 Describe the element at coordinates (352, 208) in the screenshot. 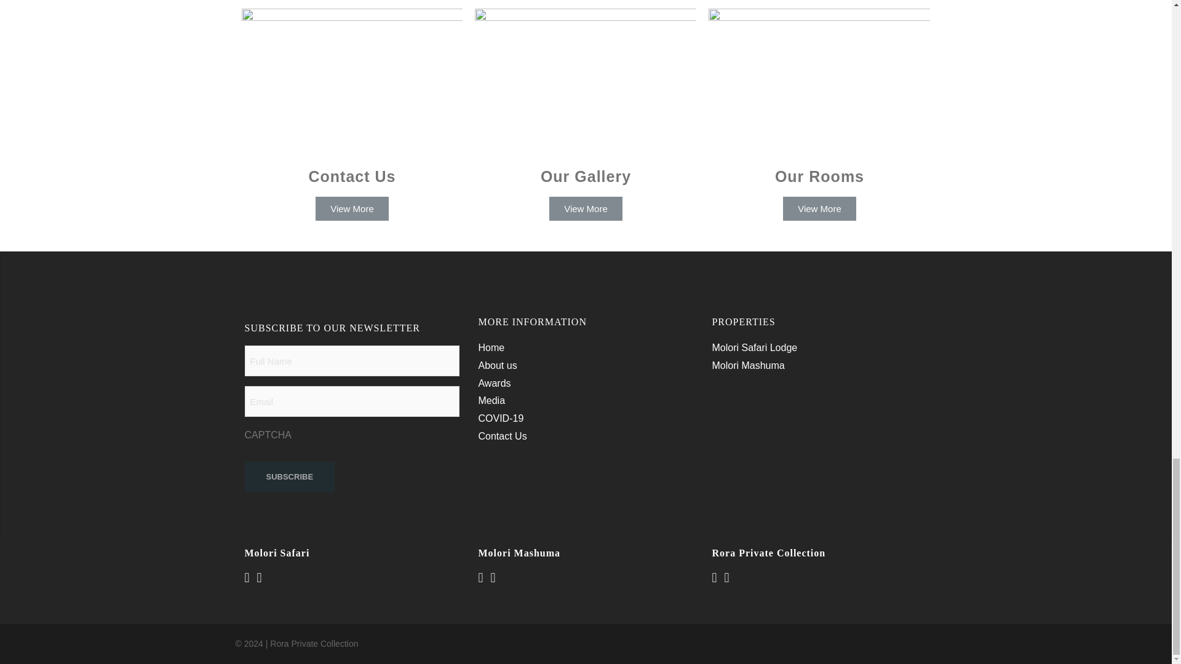

I see `View More` at that location.